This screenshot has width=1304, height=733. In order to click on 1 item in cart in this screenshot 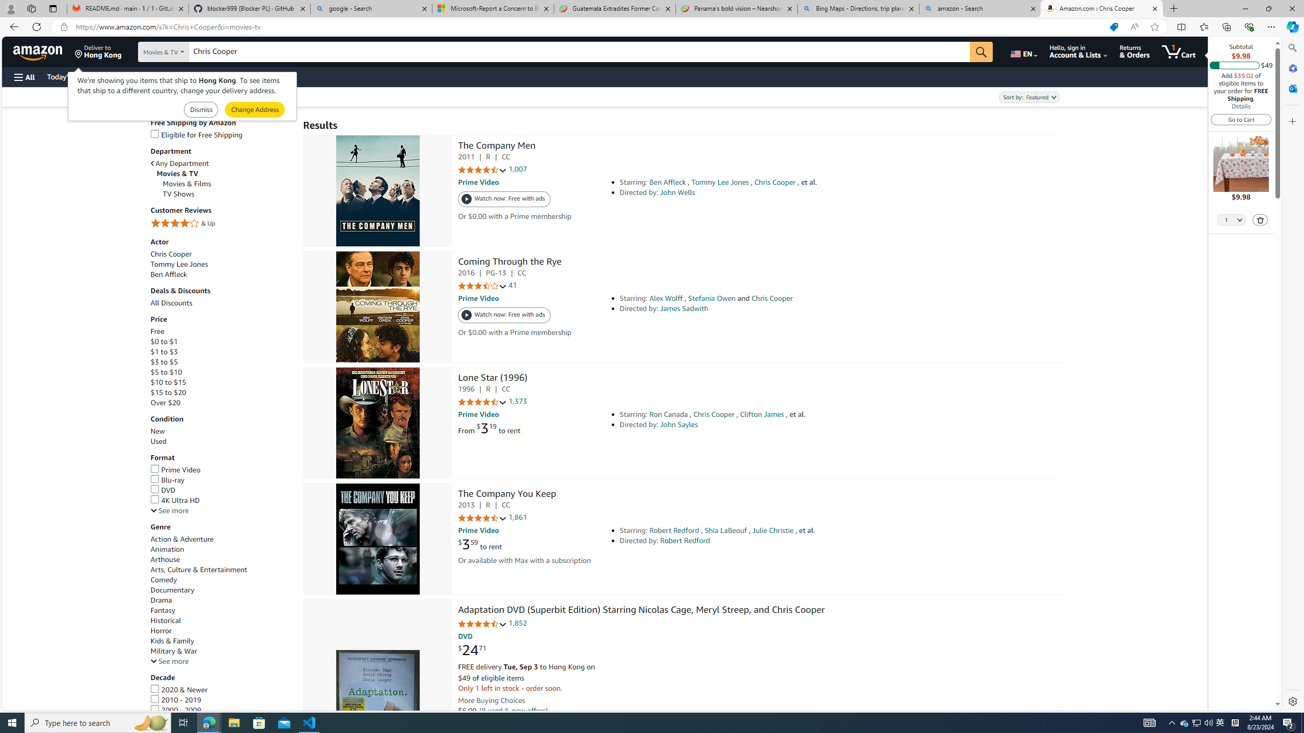, I will do `click(1179, 51)`.